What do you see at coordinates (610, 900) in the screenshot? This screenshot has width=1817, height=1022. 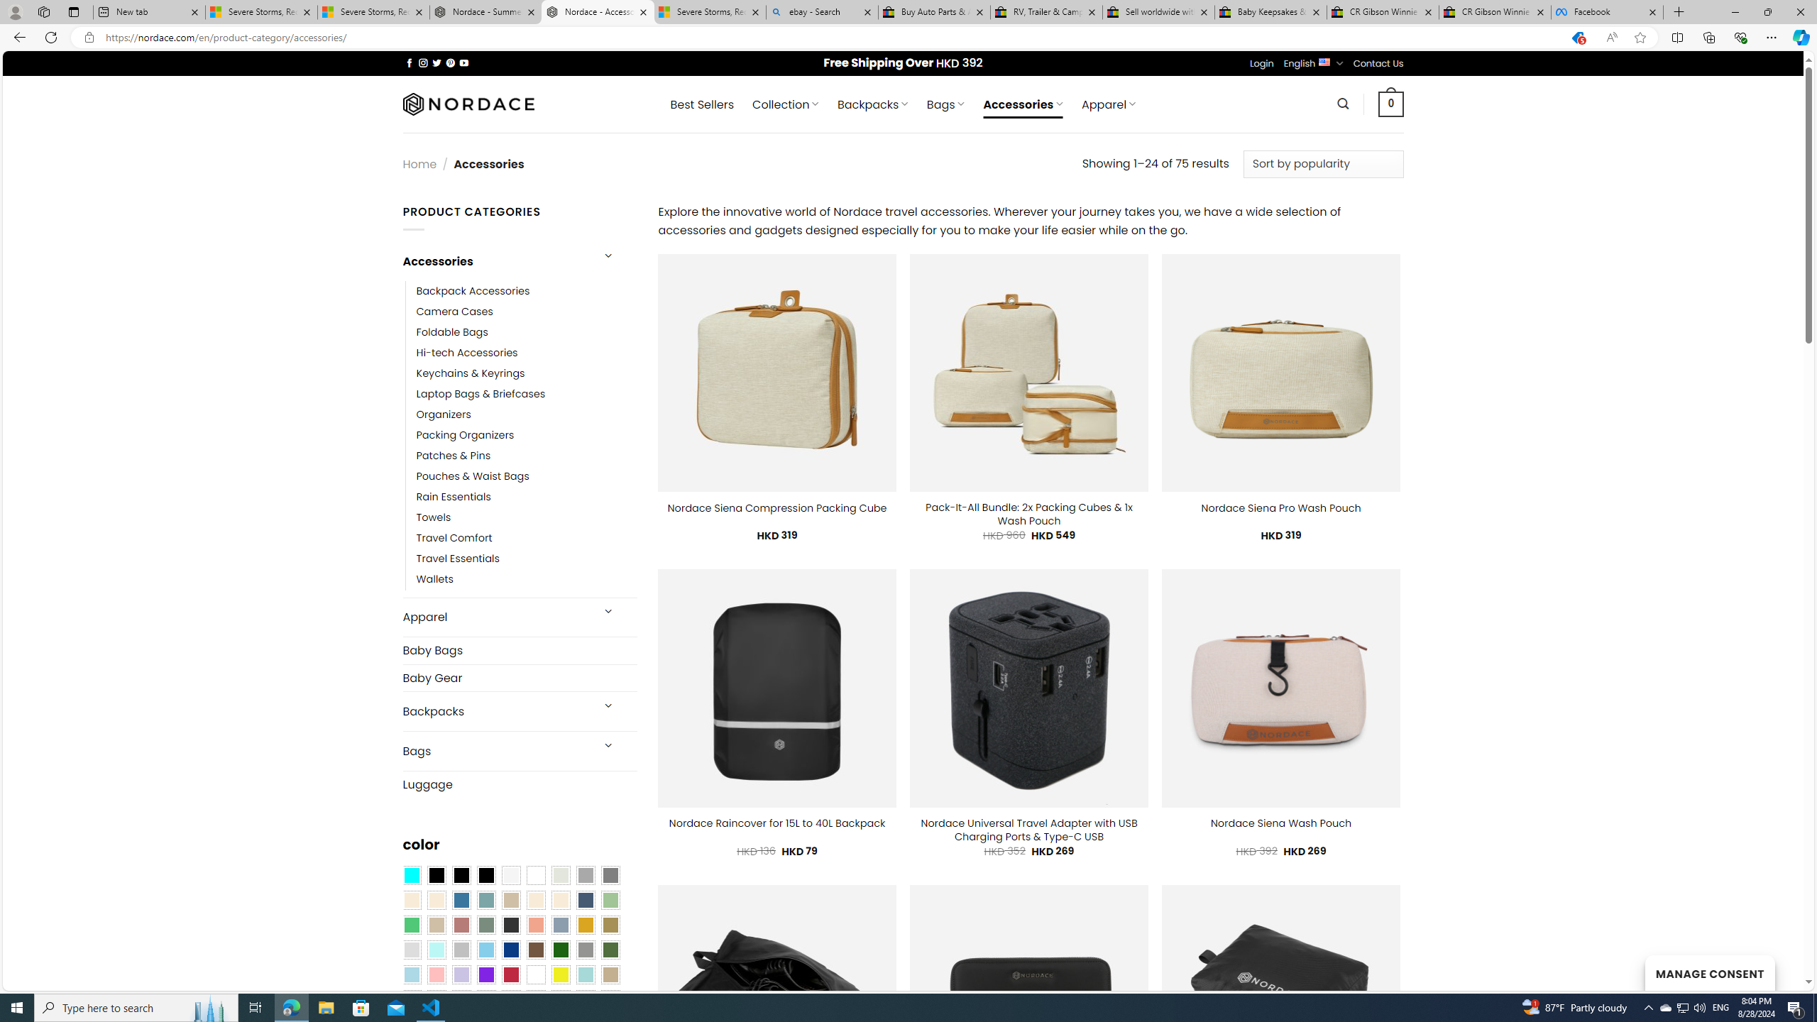 I see `Light Green` at bounding box center [610, 900].